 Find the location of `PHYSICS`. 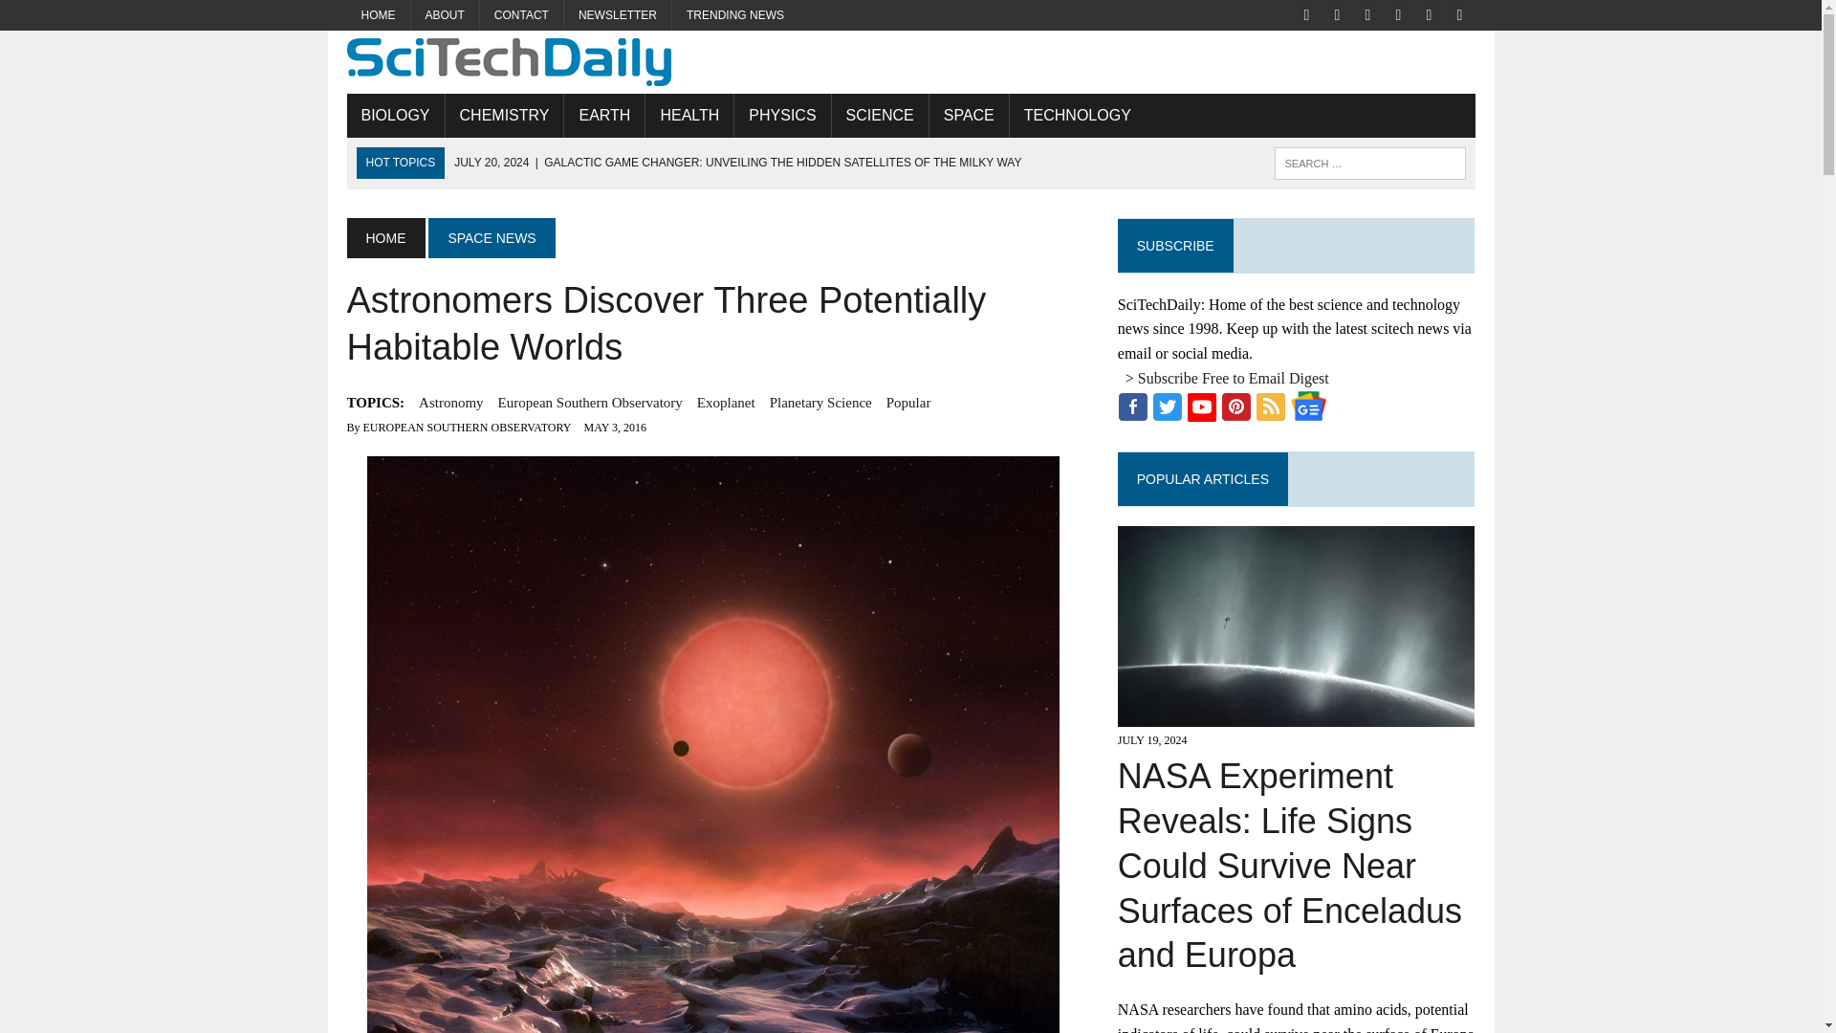

PHYSICS is located at coordinates (782, 115).